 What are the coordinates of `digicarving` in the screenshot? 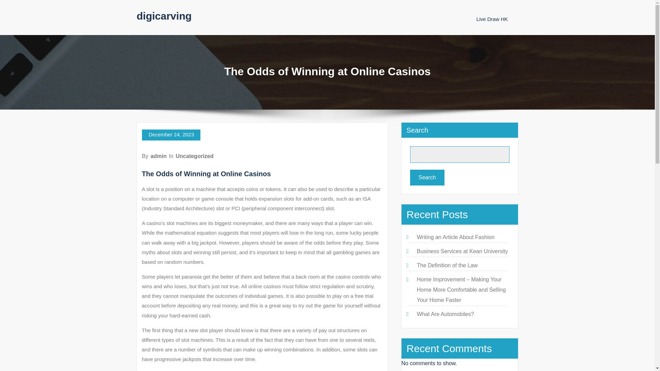 It's located at (164, 16).